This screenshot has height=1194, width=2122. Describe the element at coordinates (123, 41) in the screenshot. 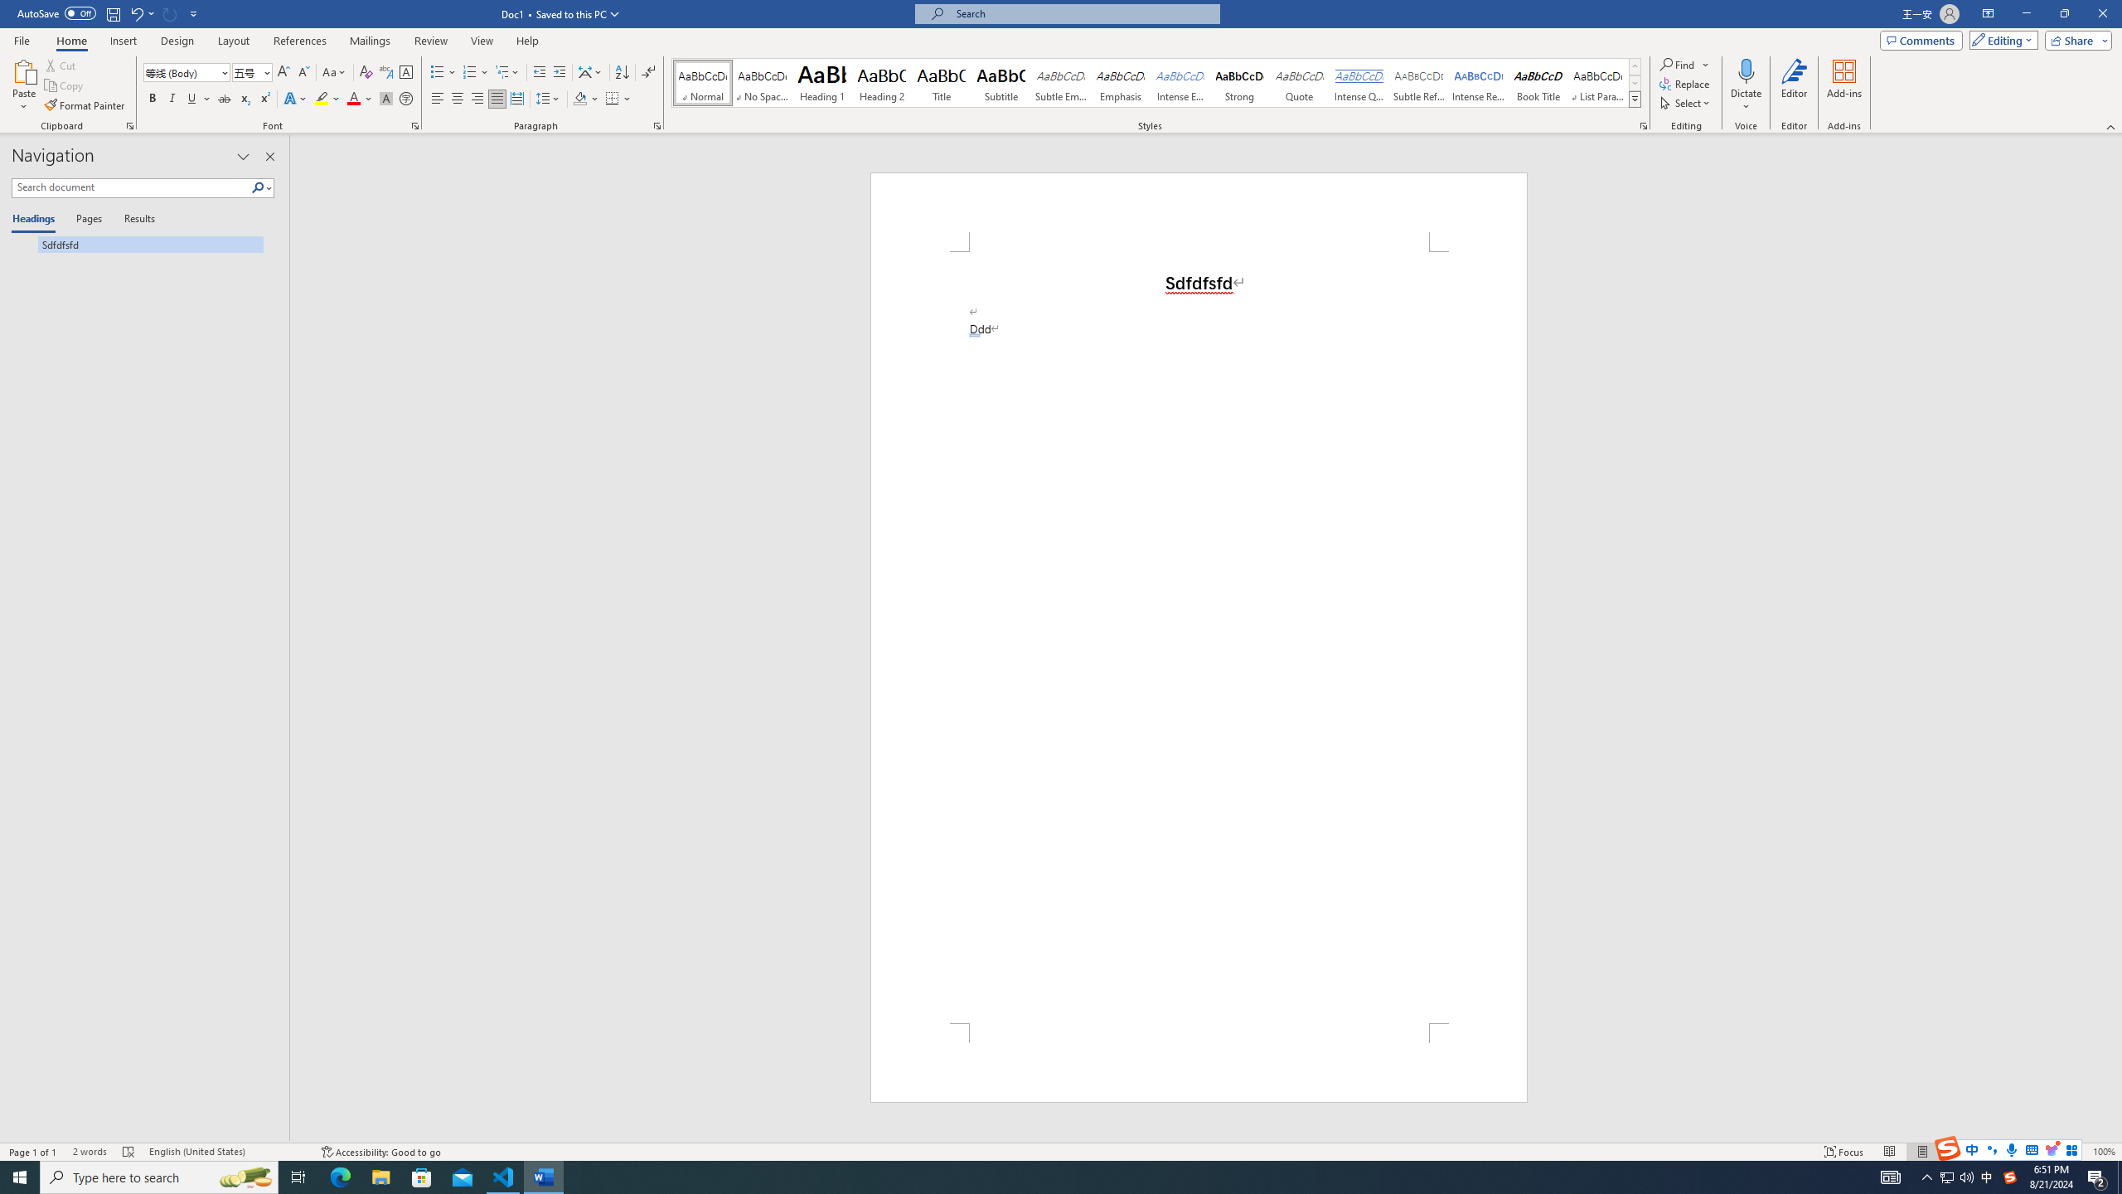

I see `Insert` at that location.